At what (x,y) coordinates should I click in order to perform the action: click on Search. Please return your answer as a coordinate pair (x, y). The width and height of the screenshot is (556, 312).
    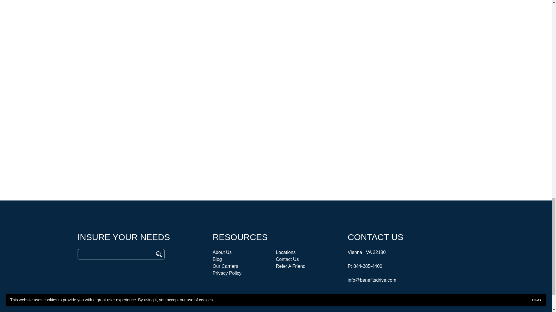
    Looking at the image, I should click on (159, 254).